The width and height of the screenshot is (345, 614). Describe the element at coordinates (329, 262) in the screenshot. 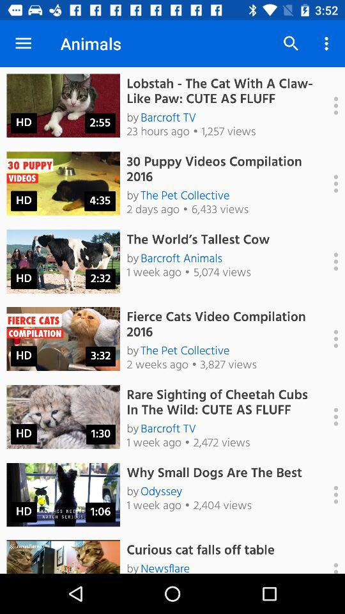

I see `expant` at that location.